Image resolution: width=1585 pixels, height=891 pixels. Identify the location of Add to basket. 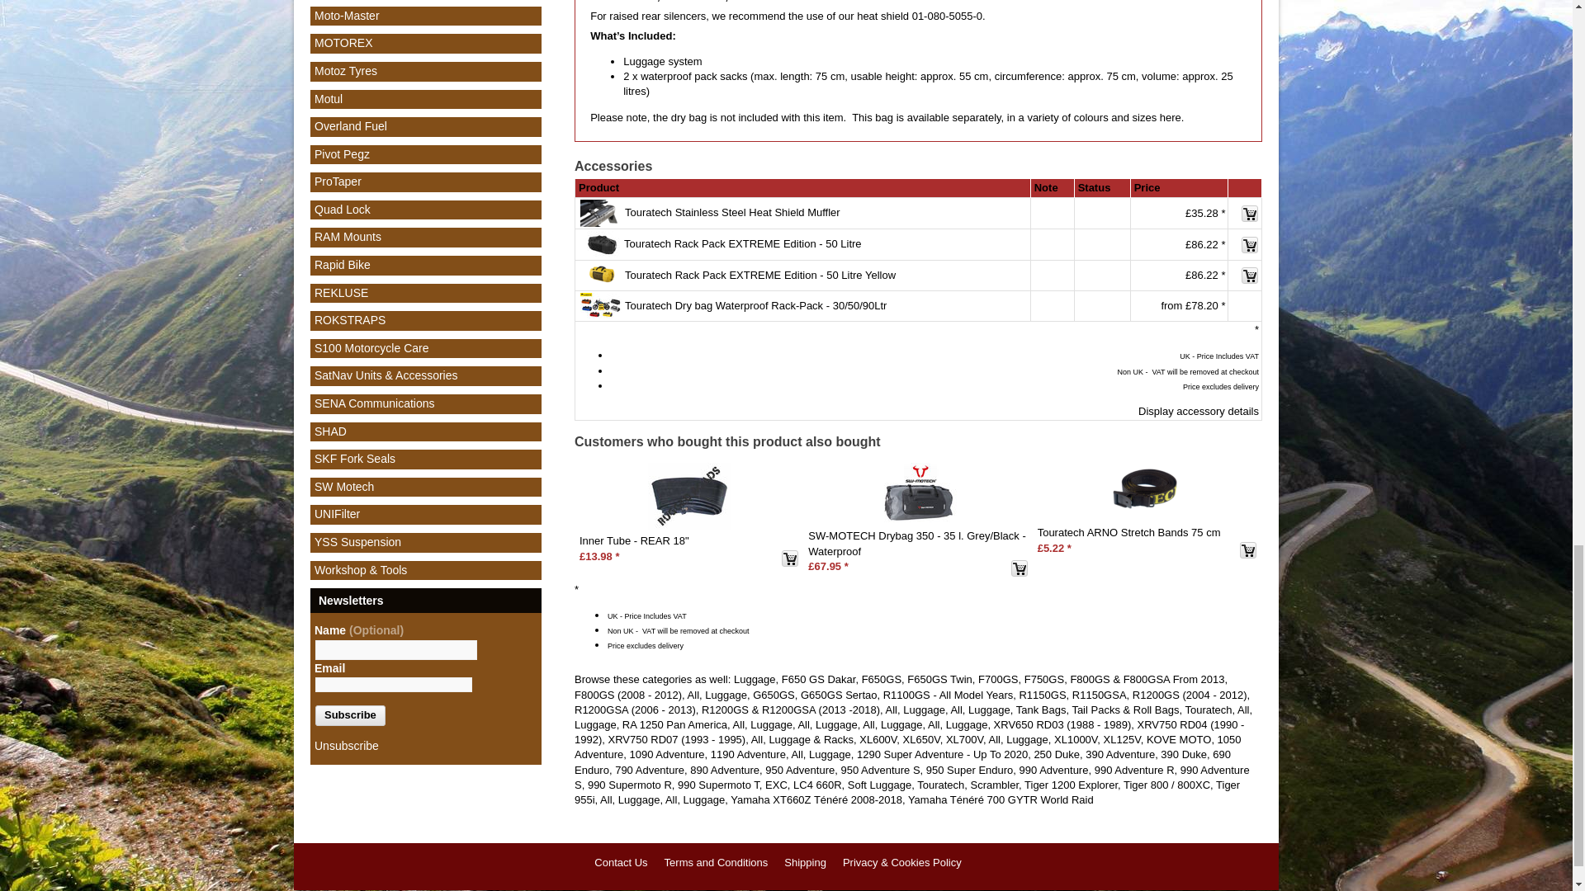
(789, 558).